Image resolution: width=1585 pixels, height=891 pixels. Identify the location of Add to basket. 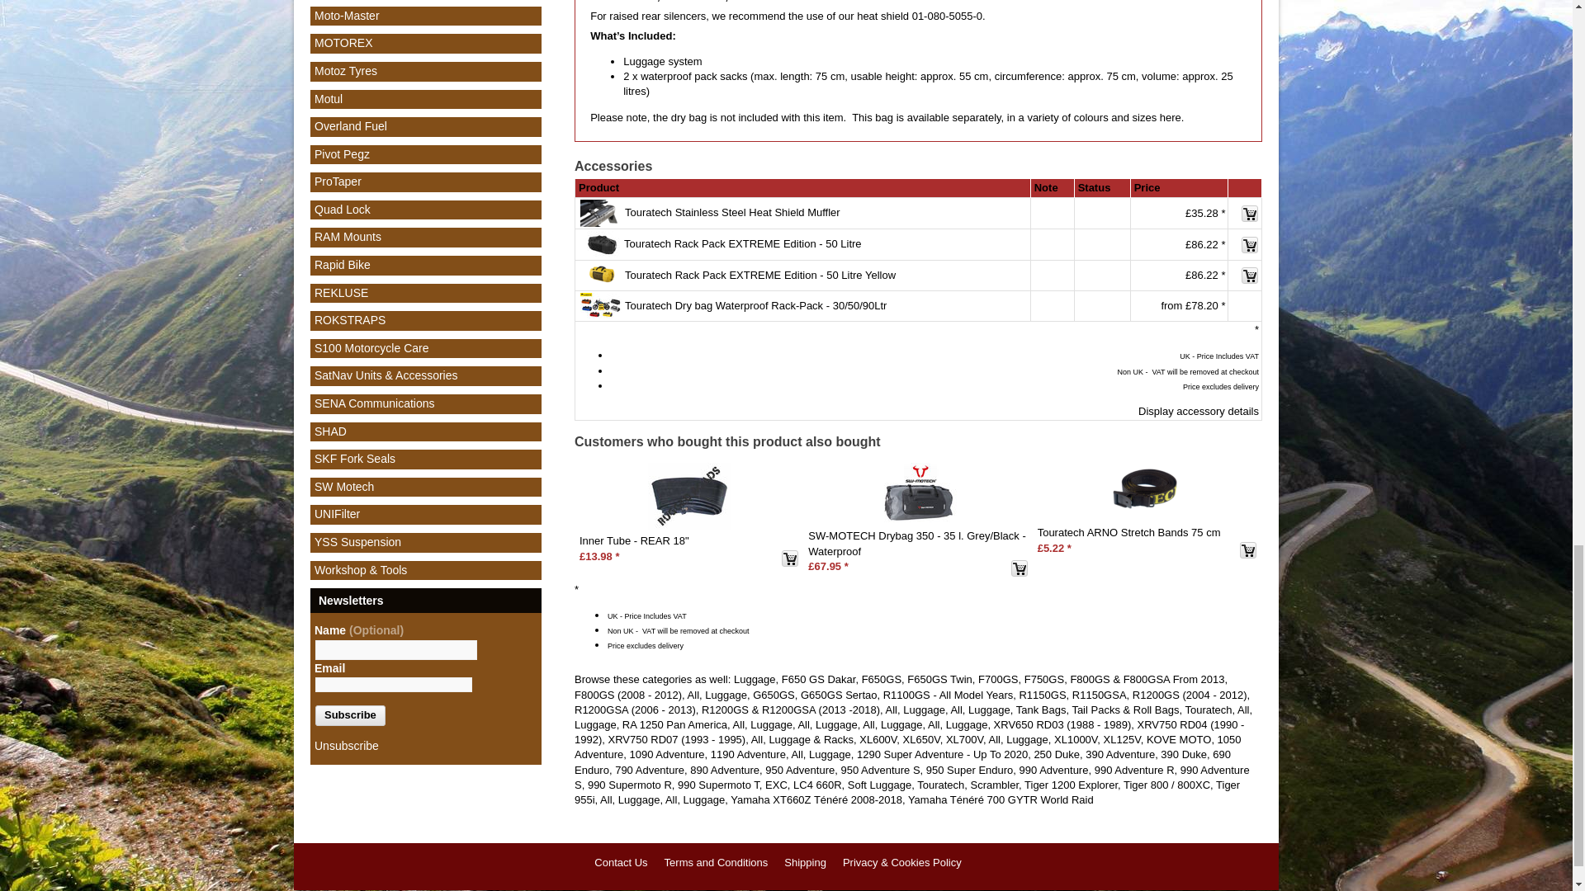
(789, 558).